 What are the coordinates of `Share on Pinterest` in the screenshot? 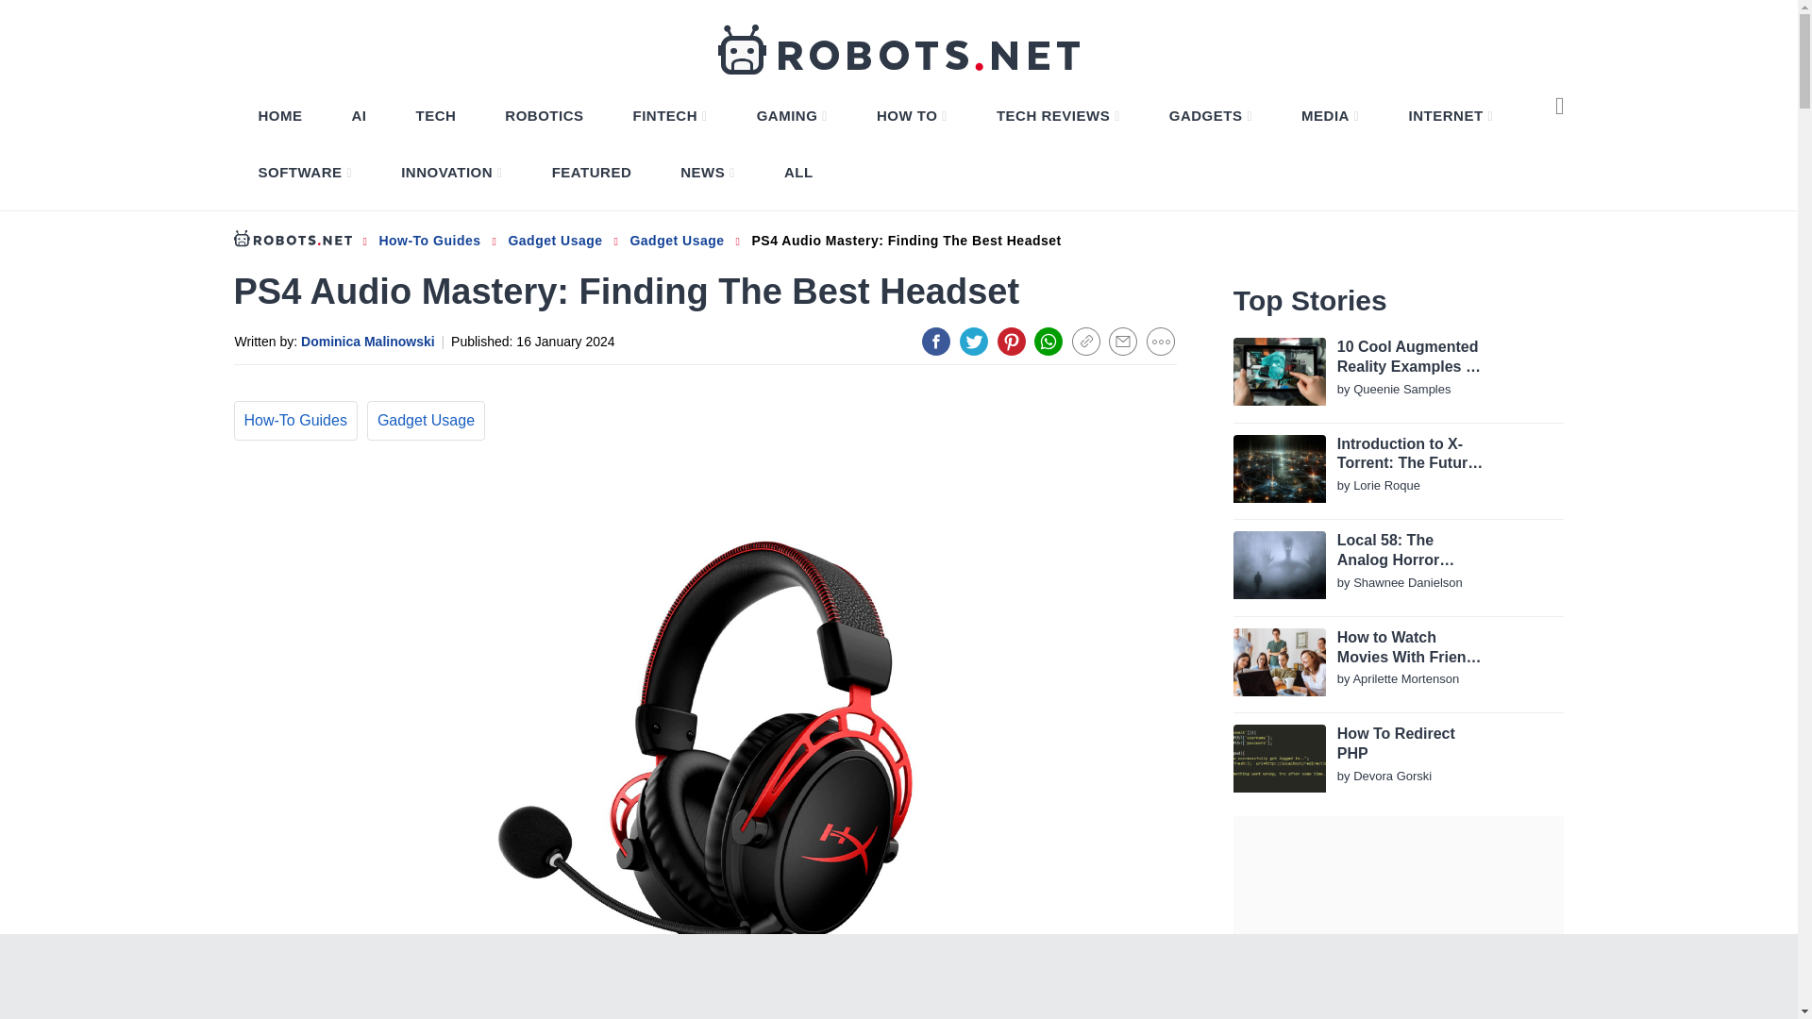 It's located at (1012, 341).